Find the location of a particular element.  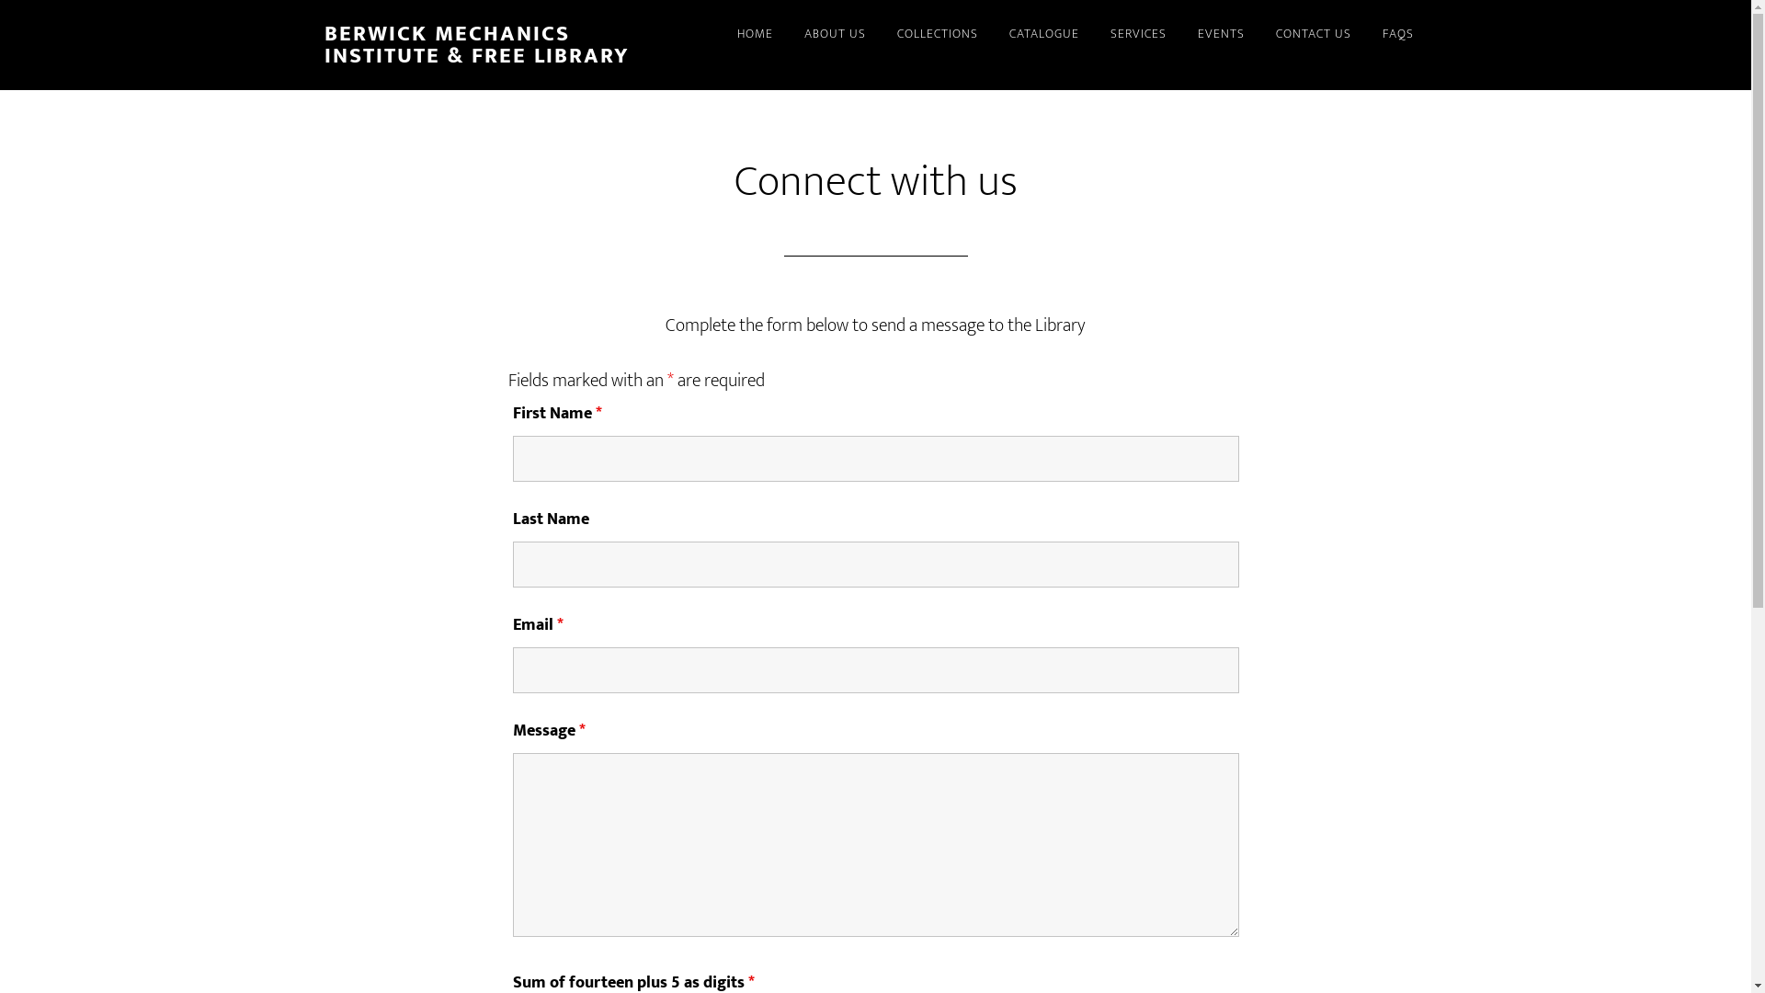

ABOUT US is located at coordinates (835, 35).